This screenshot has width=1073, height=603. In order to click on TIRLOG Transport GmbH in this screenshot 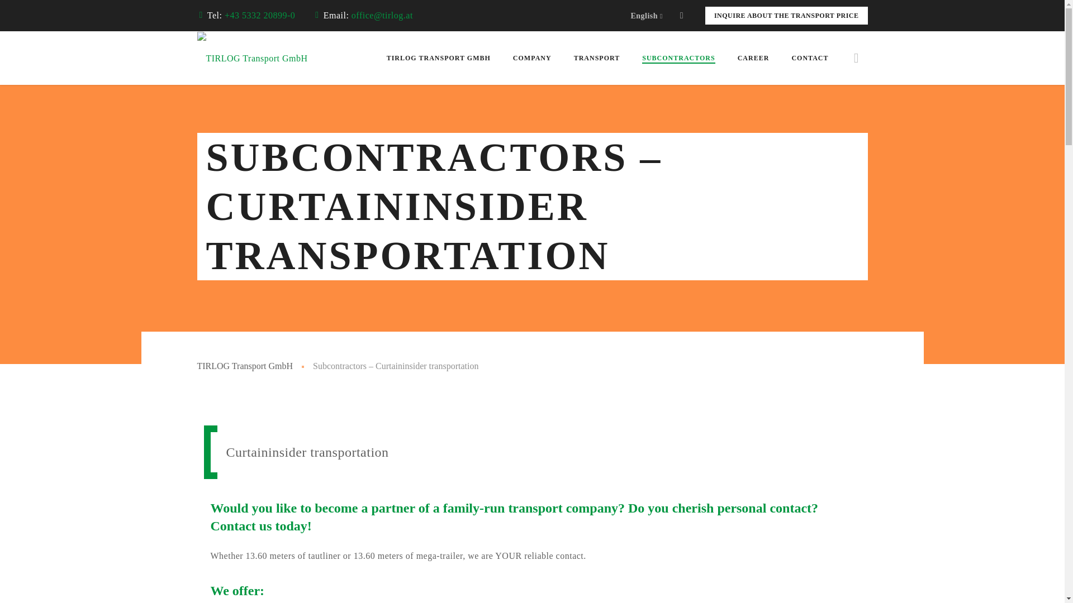, I will do `click(251, 58)`.